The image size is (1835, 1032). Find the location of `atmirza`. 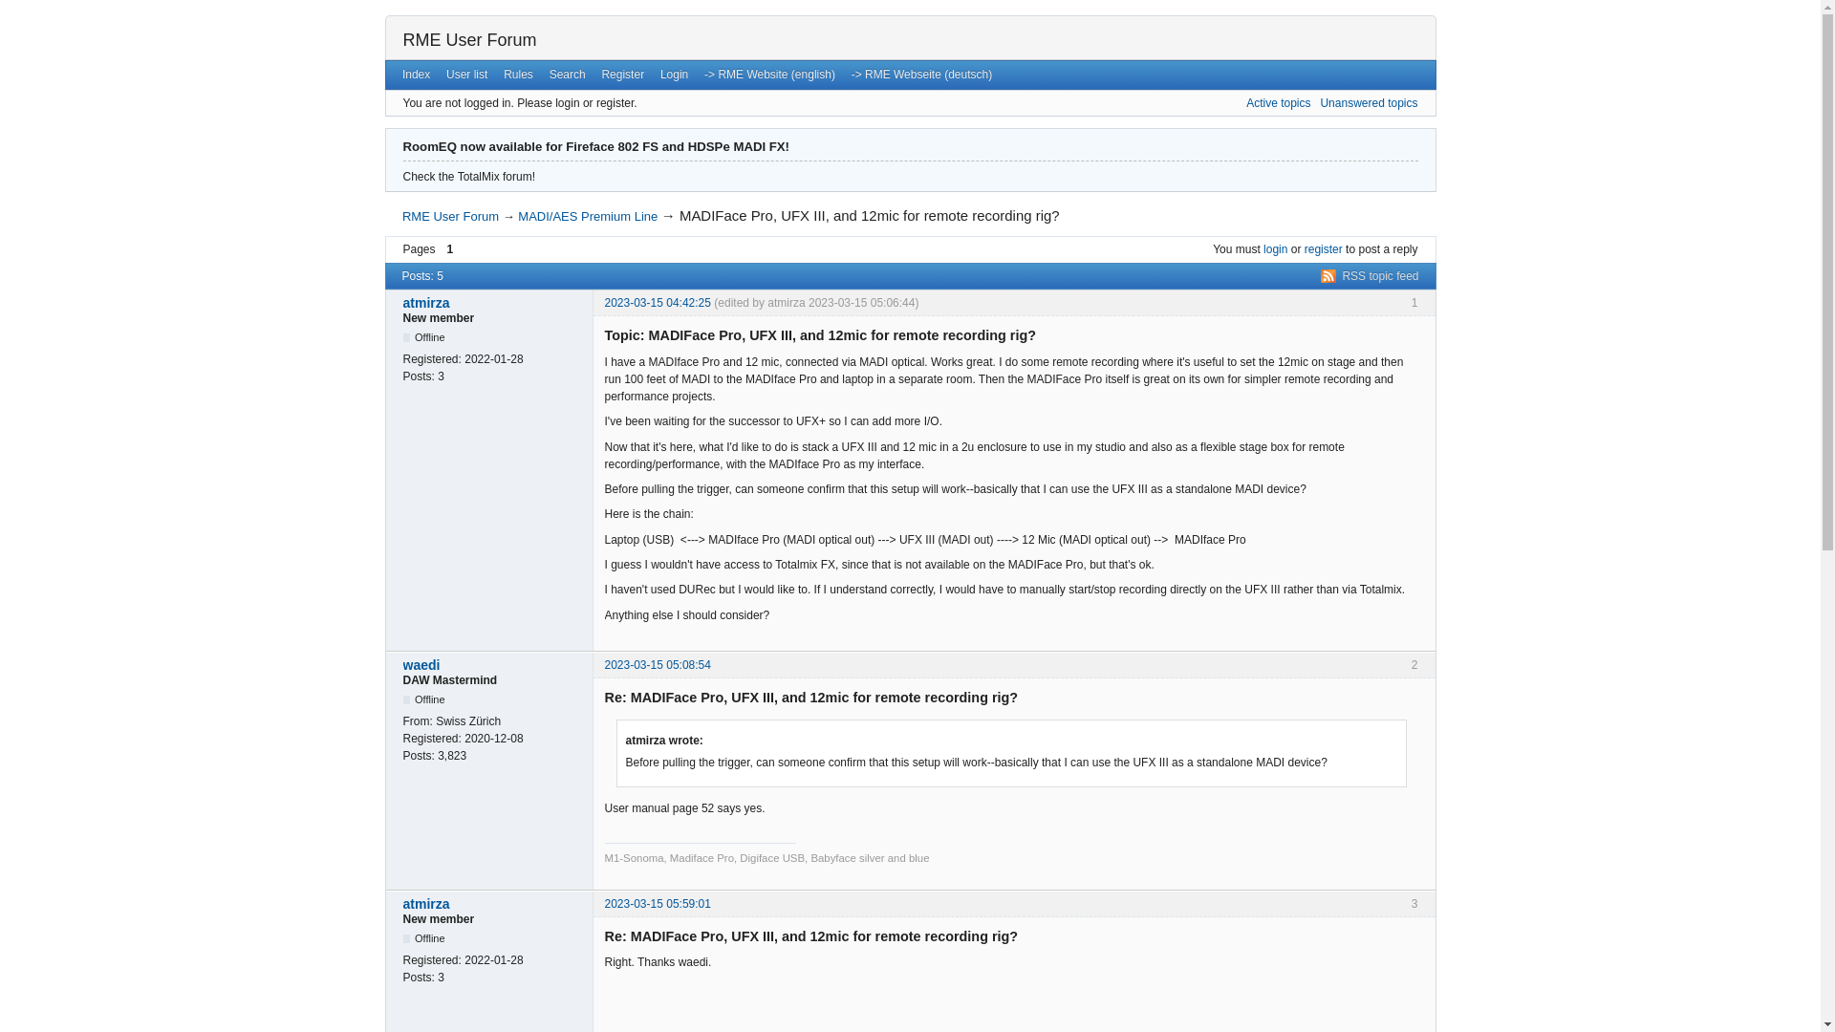

atmirza is located at coordinates (492, 302).